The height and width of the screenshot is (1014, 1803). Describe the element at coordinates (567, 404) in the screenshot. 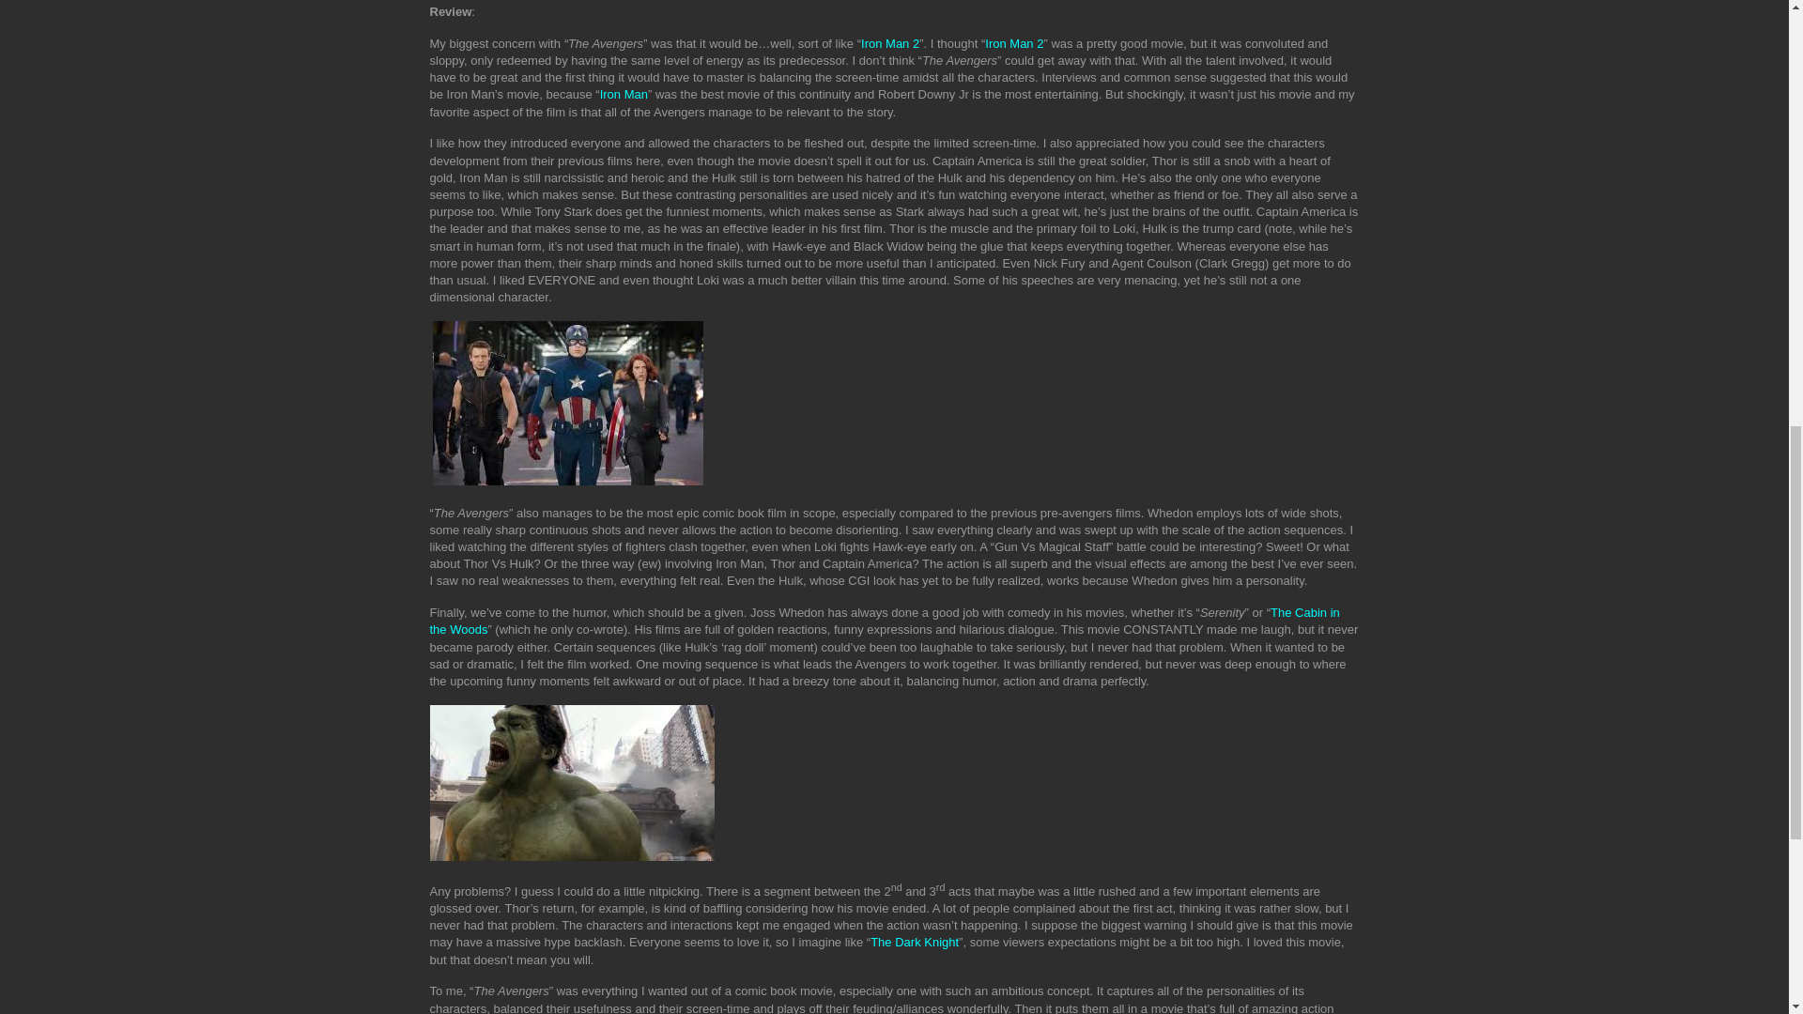

I see `Avengers` at that location.